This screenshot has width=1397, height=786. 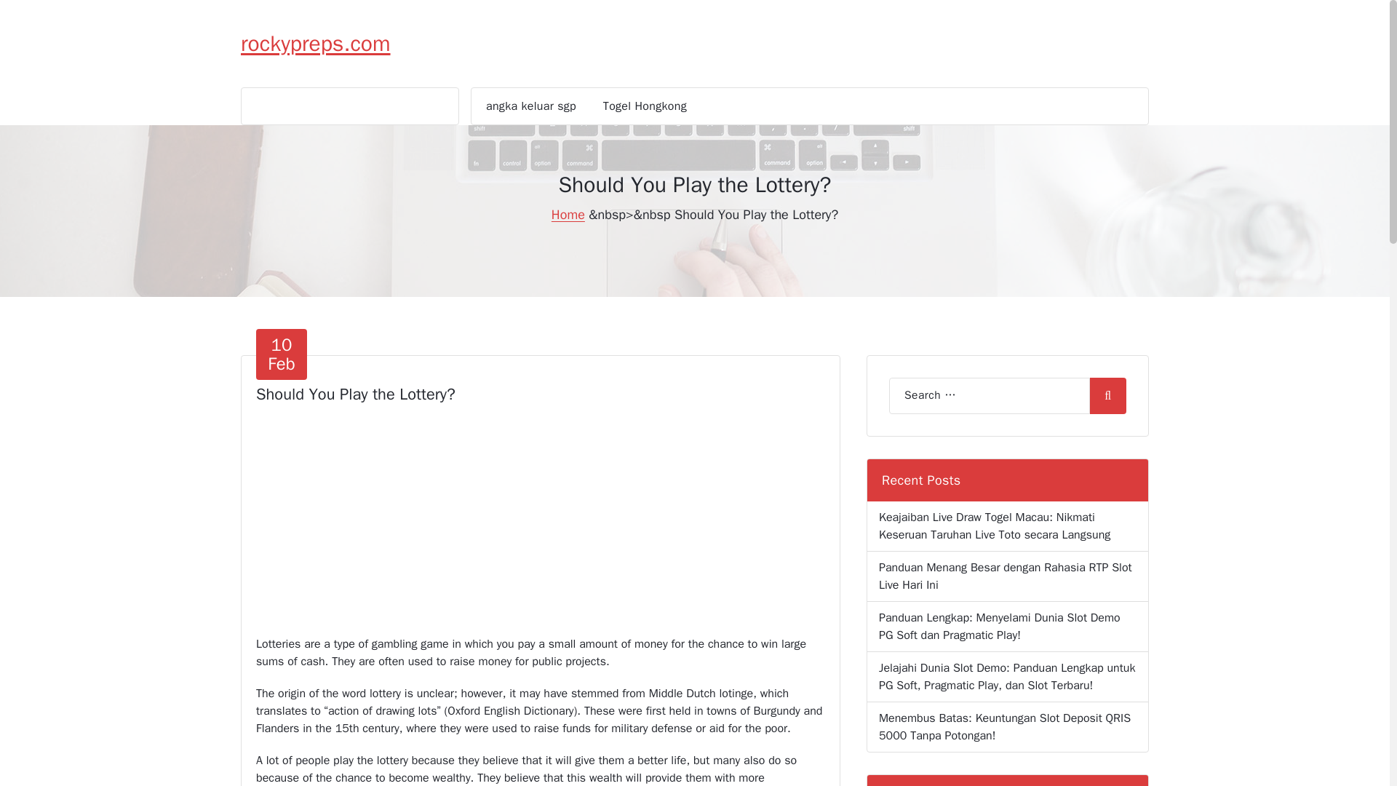 I want to click on Search, so click(x=281, y=354).